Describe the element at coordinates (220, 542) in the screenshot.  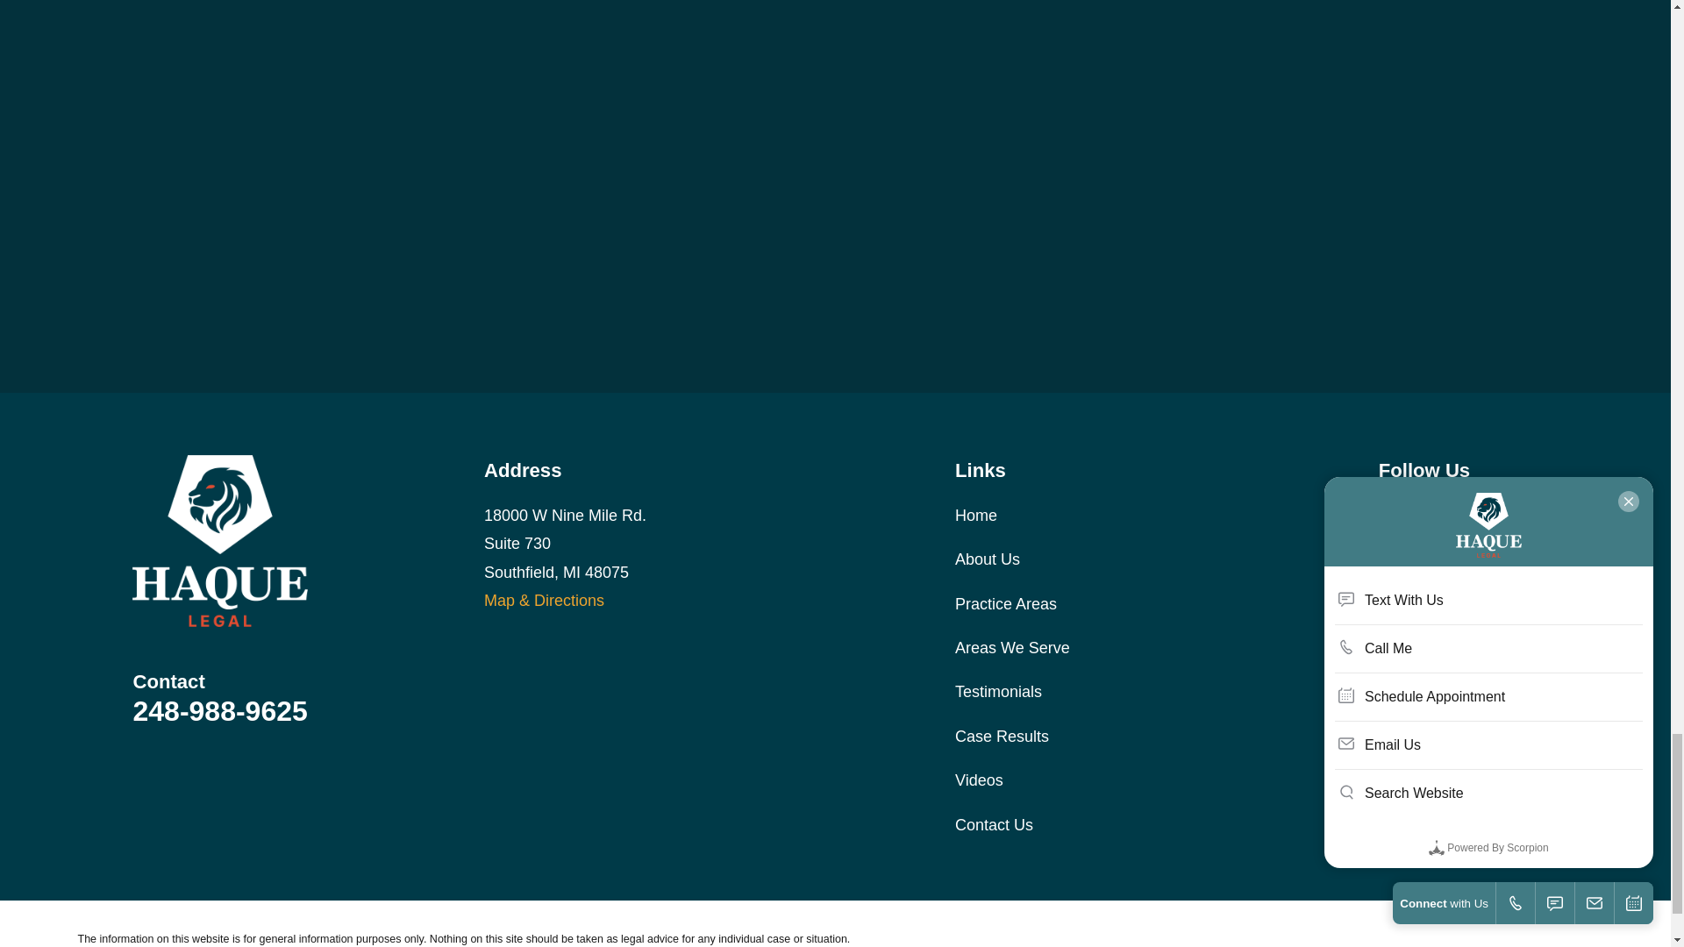
I see `Home` at that location.